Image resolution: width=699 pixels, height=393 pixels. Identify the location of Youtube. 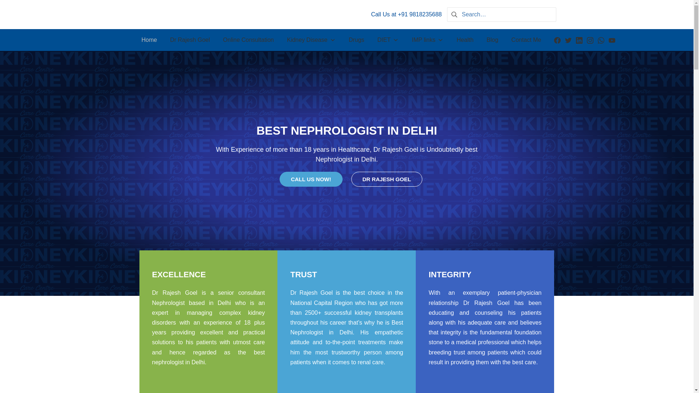
(612, 40).